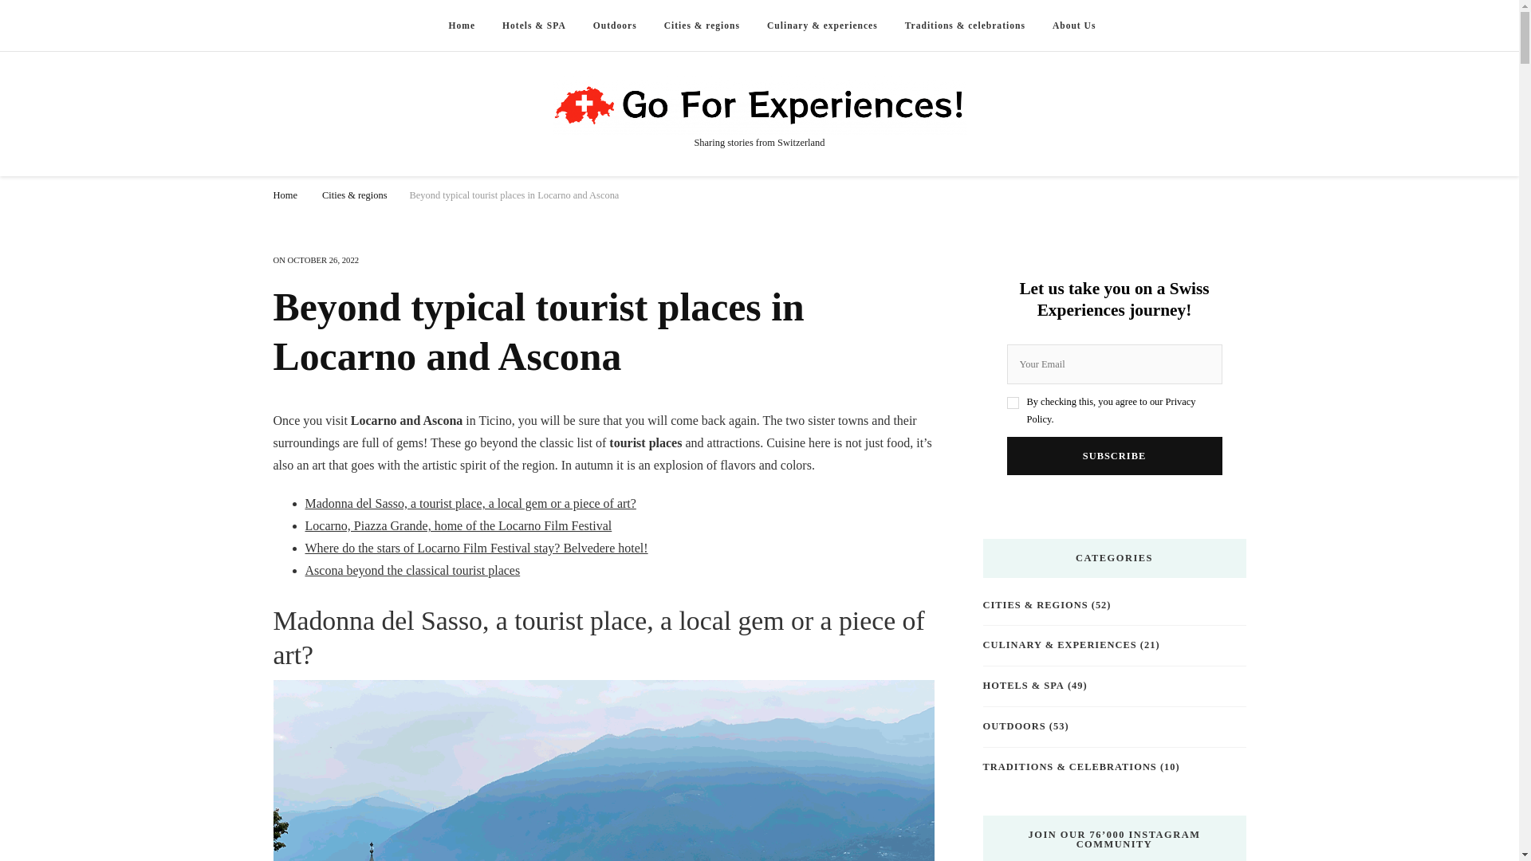 Image resolution: width=1531 pixels, height=861 pixels. What do you see at coordinates (1075, 26) in the screenshot?
I see `About Us` at bounding box center [1075, 26].